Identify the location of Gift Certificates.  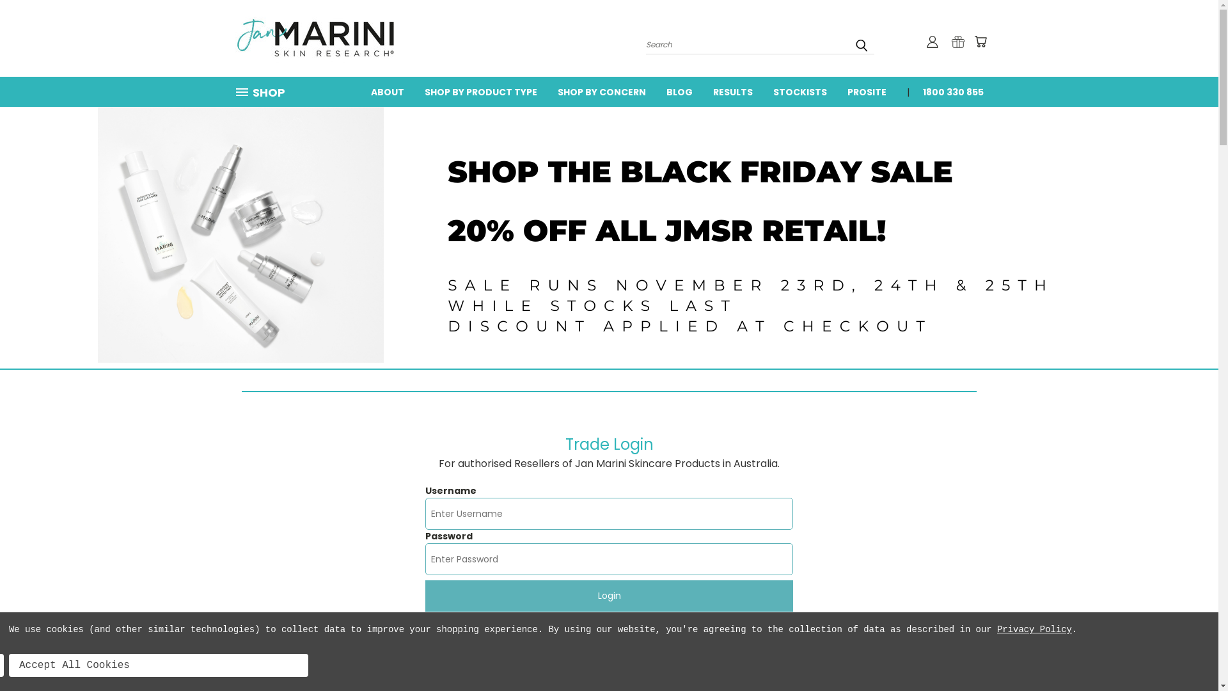
(958, 42).